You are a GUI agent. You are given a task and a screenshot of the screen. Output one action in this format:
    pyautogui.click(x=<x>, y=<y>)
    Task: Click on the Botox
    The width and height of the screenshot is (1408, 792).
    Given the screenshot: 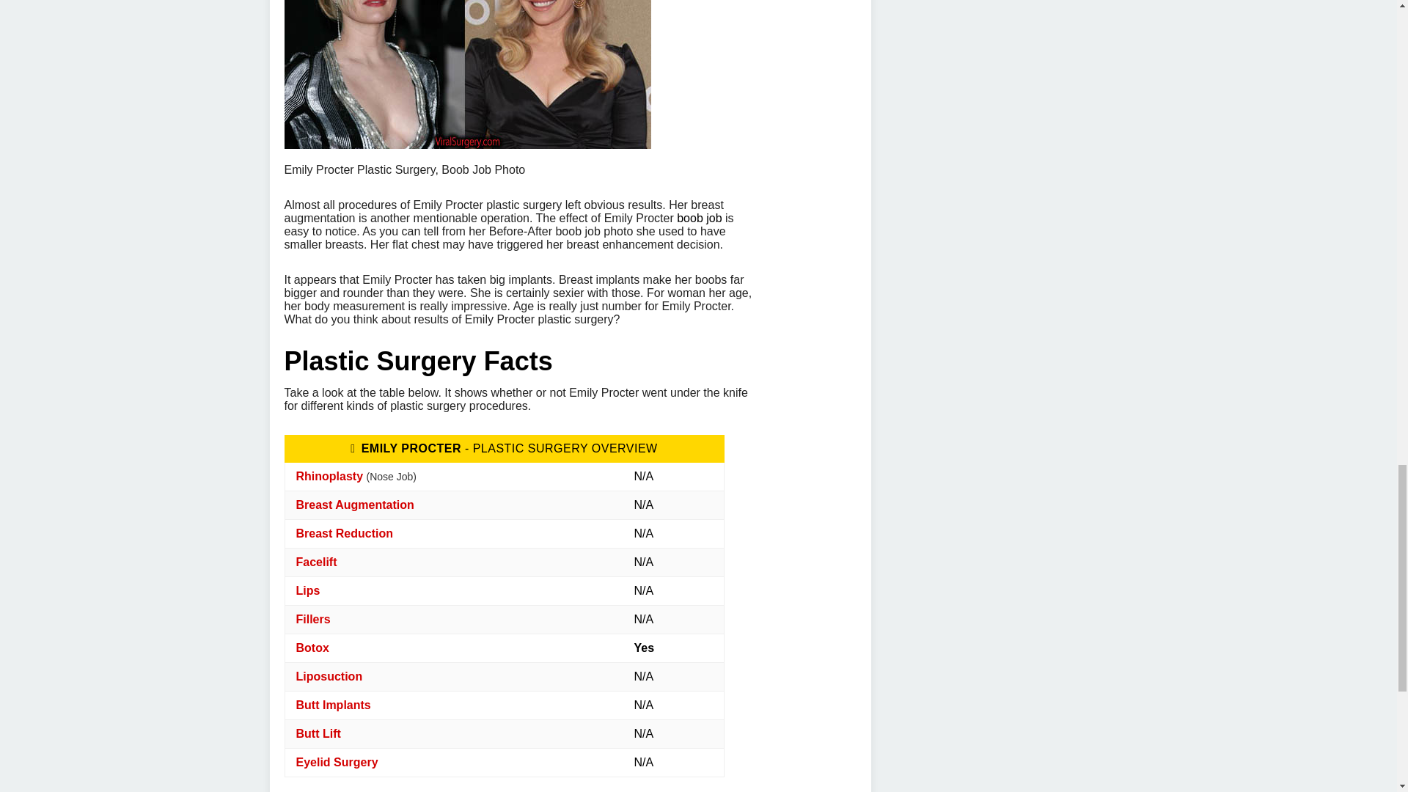 What is the action you would take?
    pyautogui.click(x=312, y=648)
    